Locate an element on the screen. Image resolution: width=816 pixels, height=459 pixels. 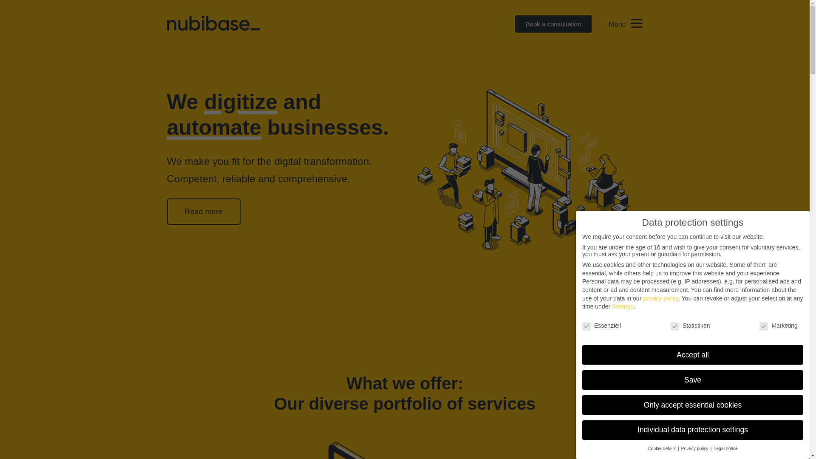
Privacy policy is located at coordinates (695, 448).